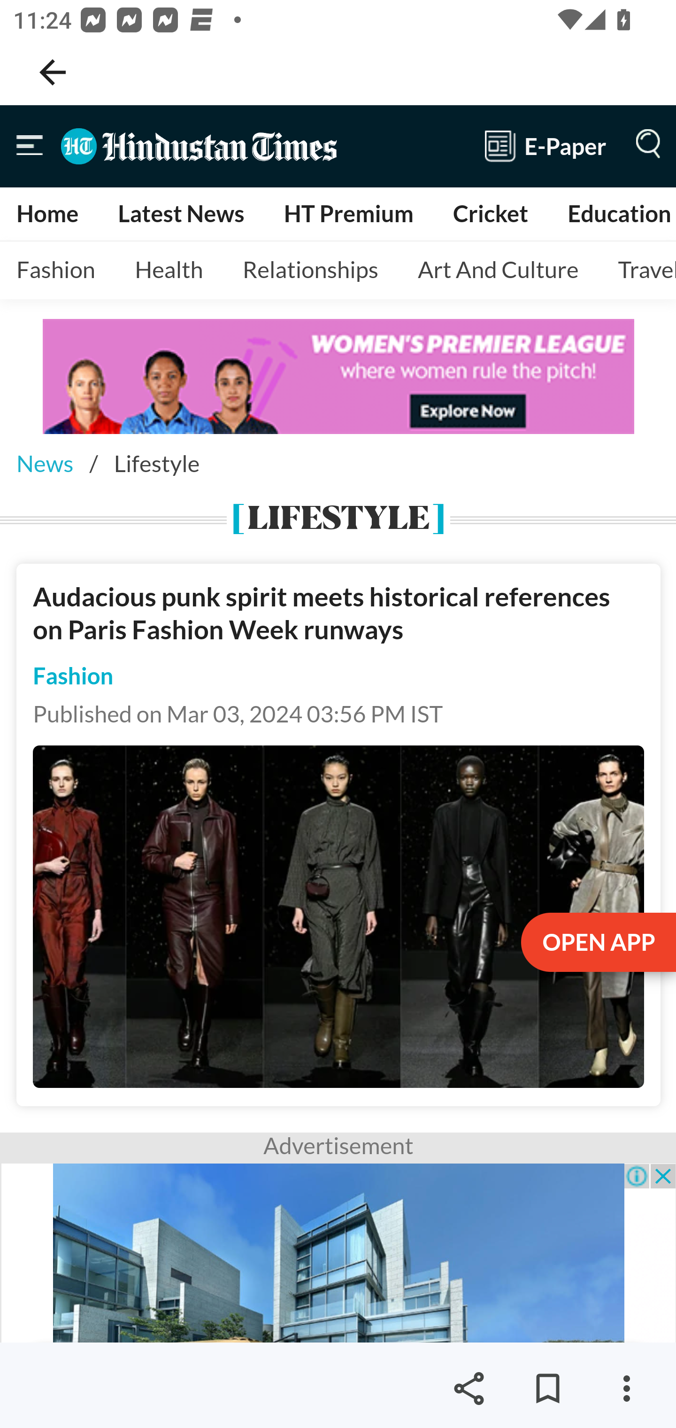 Image resolution: width=676 pixels, height=1428 pixels. Describe the element at coordinates (348, 213) in the screenshot. I see `HT Premium` at that location.